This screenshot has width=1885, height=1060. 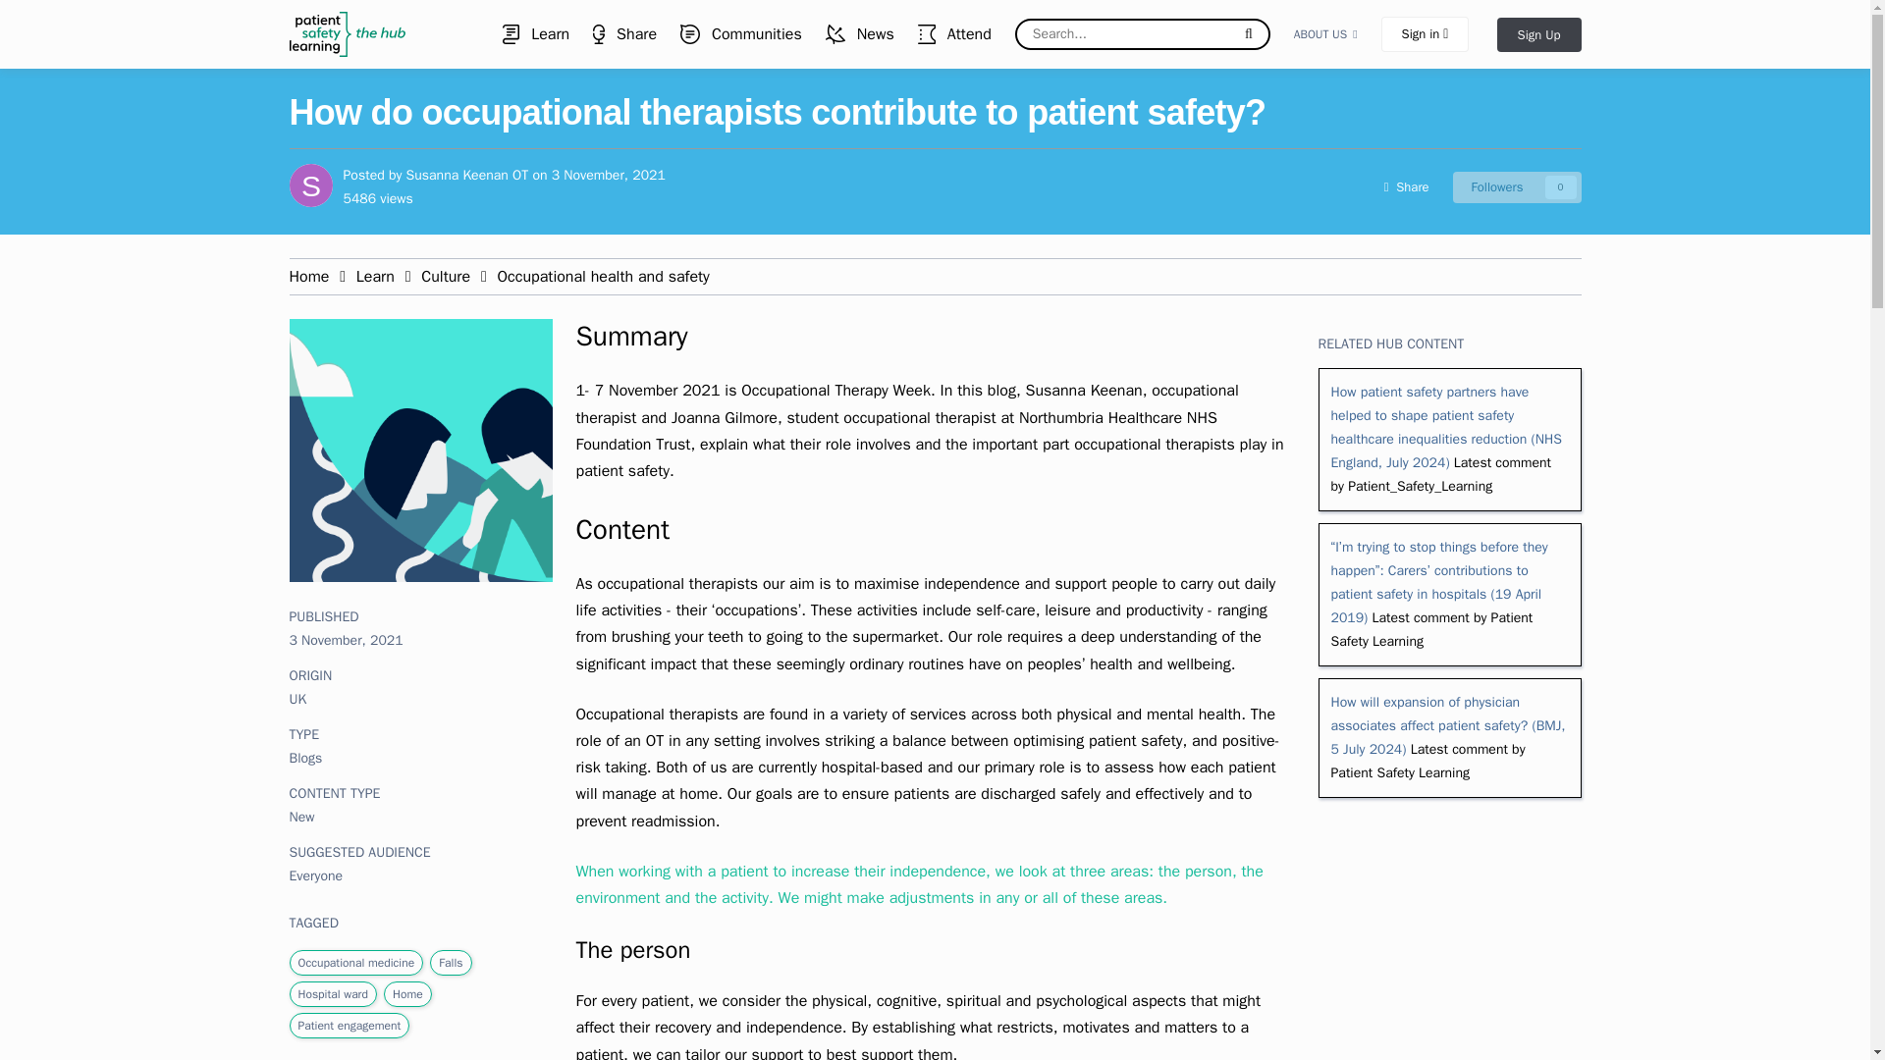 I want to click on Go to Susanna Keenan OT's profile, so click(x=467, y=175).